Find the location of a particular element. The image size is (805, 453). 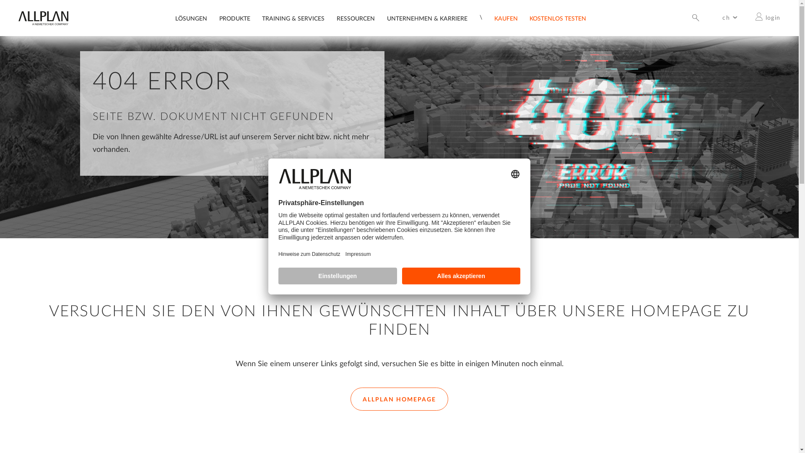

KOSTENLOS TESTEN is located at coordinates (558, 20).